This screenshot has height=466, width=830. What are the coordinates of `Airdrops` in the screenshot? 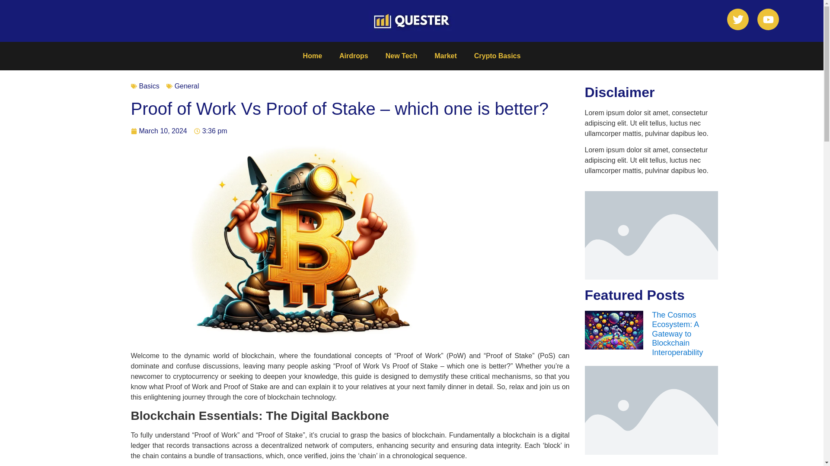 It's located at (354, 56).